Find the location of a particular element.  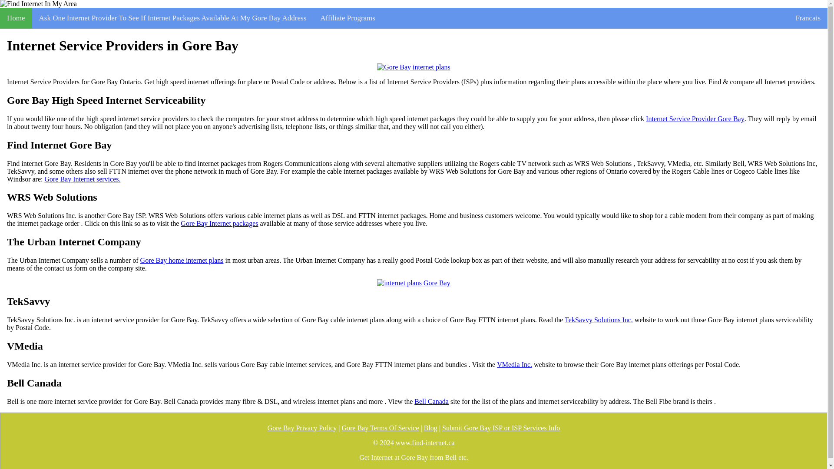

Submit Gore Bay ISP or ISP Services Info is located at coordinates (500, 428).